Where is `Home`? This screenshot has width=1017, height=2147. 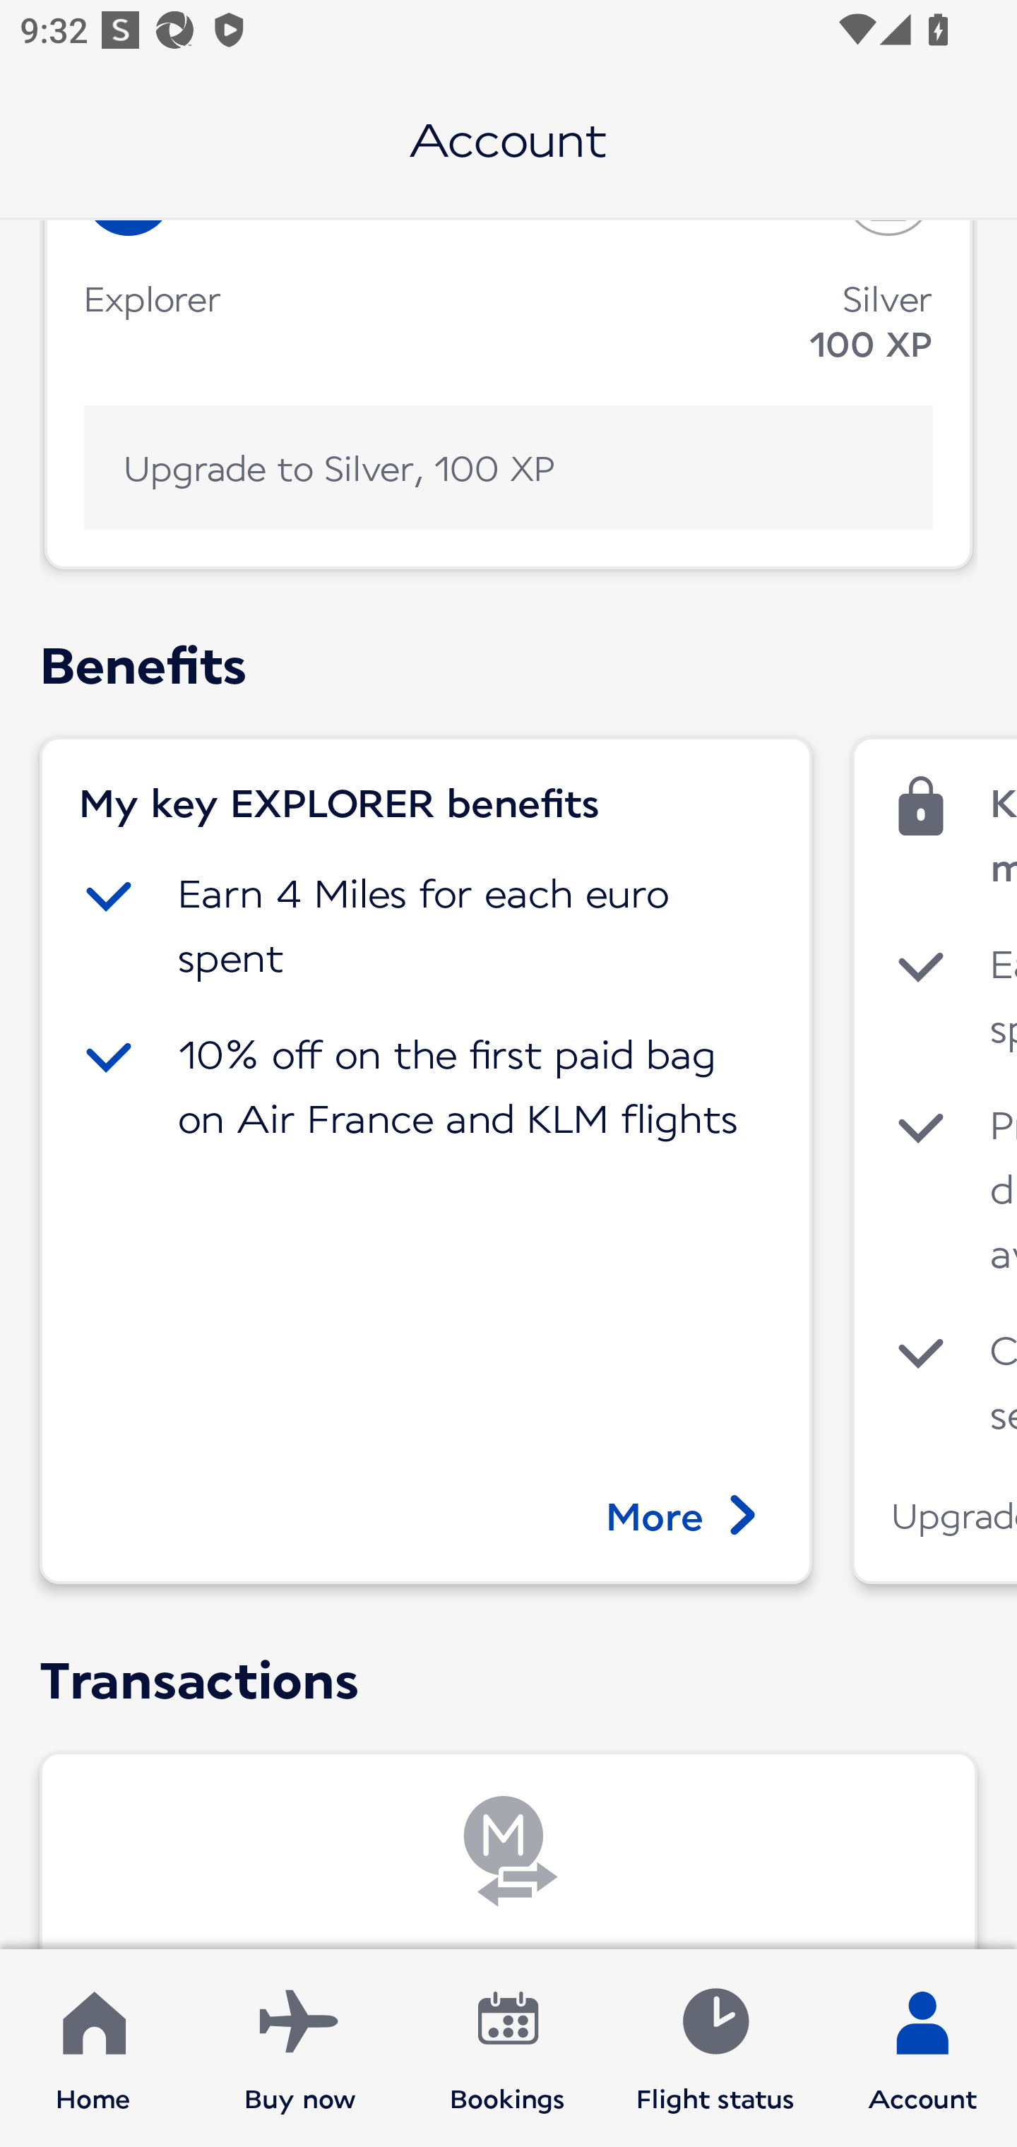 Home is located at coordinates (93, 2048).